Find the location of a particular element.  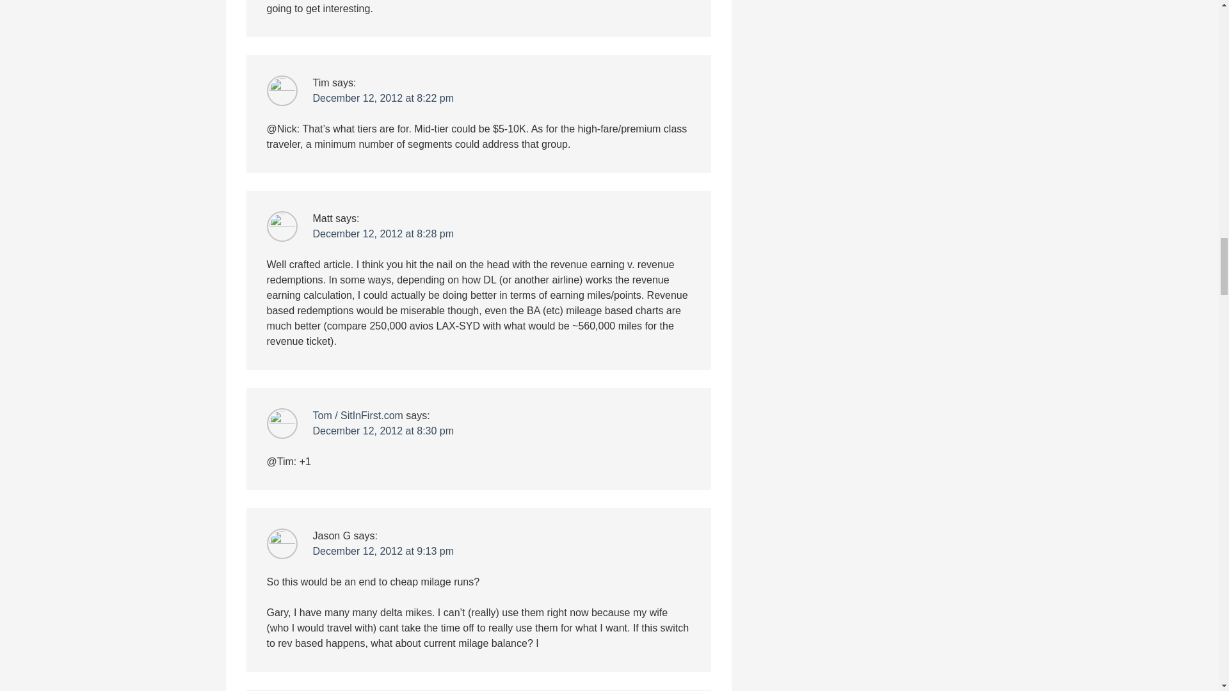

December 12, 2012 at 8:28 pm is located at coordinates (383, 234).